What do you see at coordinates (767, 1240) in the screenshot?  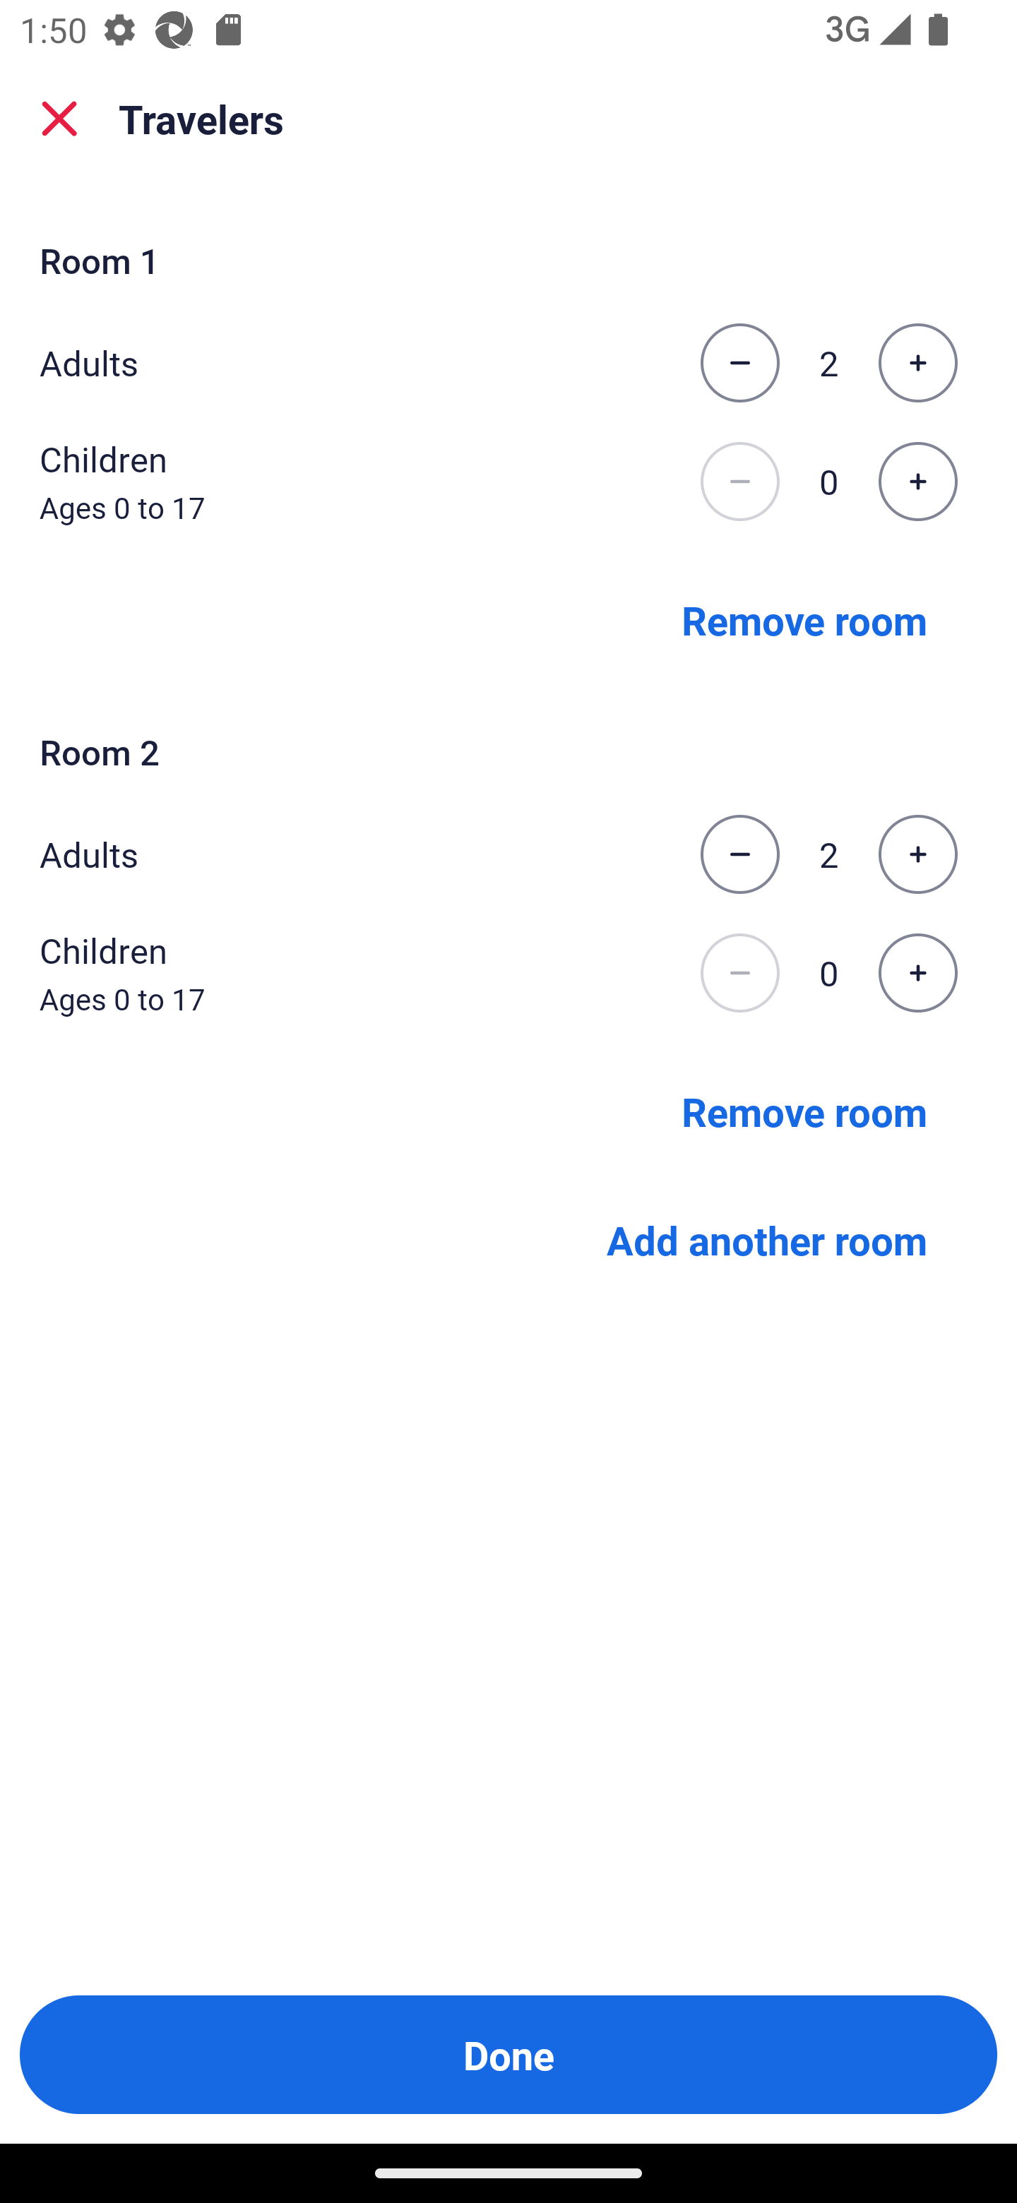 I see `Add another room` at bounding box center [767, 1240].